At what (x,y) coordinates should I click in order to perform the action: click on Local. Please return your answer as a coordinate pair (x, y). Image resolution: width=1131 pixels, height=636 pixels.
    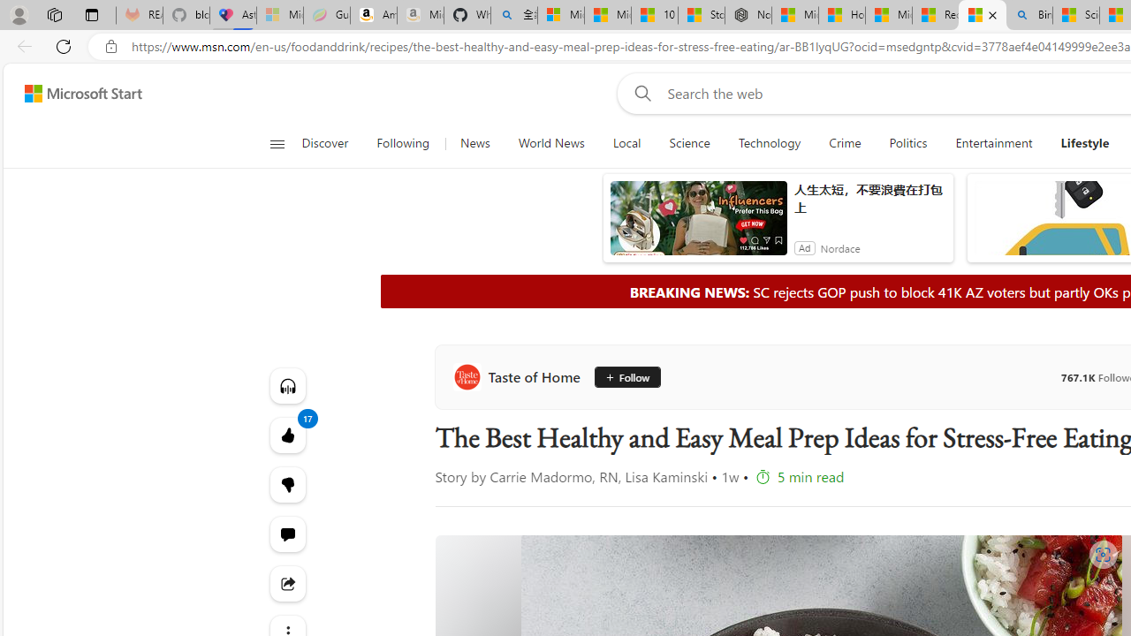
    Looking at the image, I should click on (627, 143).